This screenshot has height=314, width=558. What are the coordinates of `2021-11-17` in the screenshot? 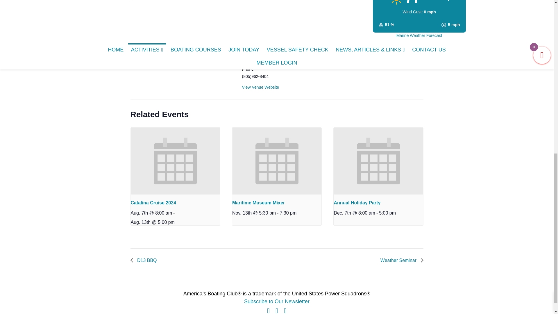 It's located at (142, 28).